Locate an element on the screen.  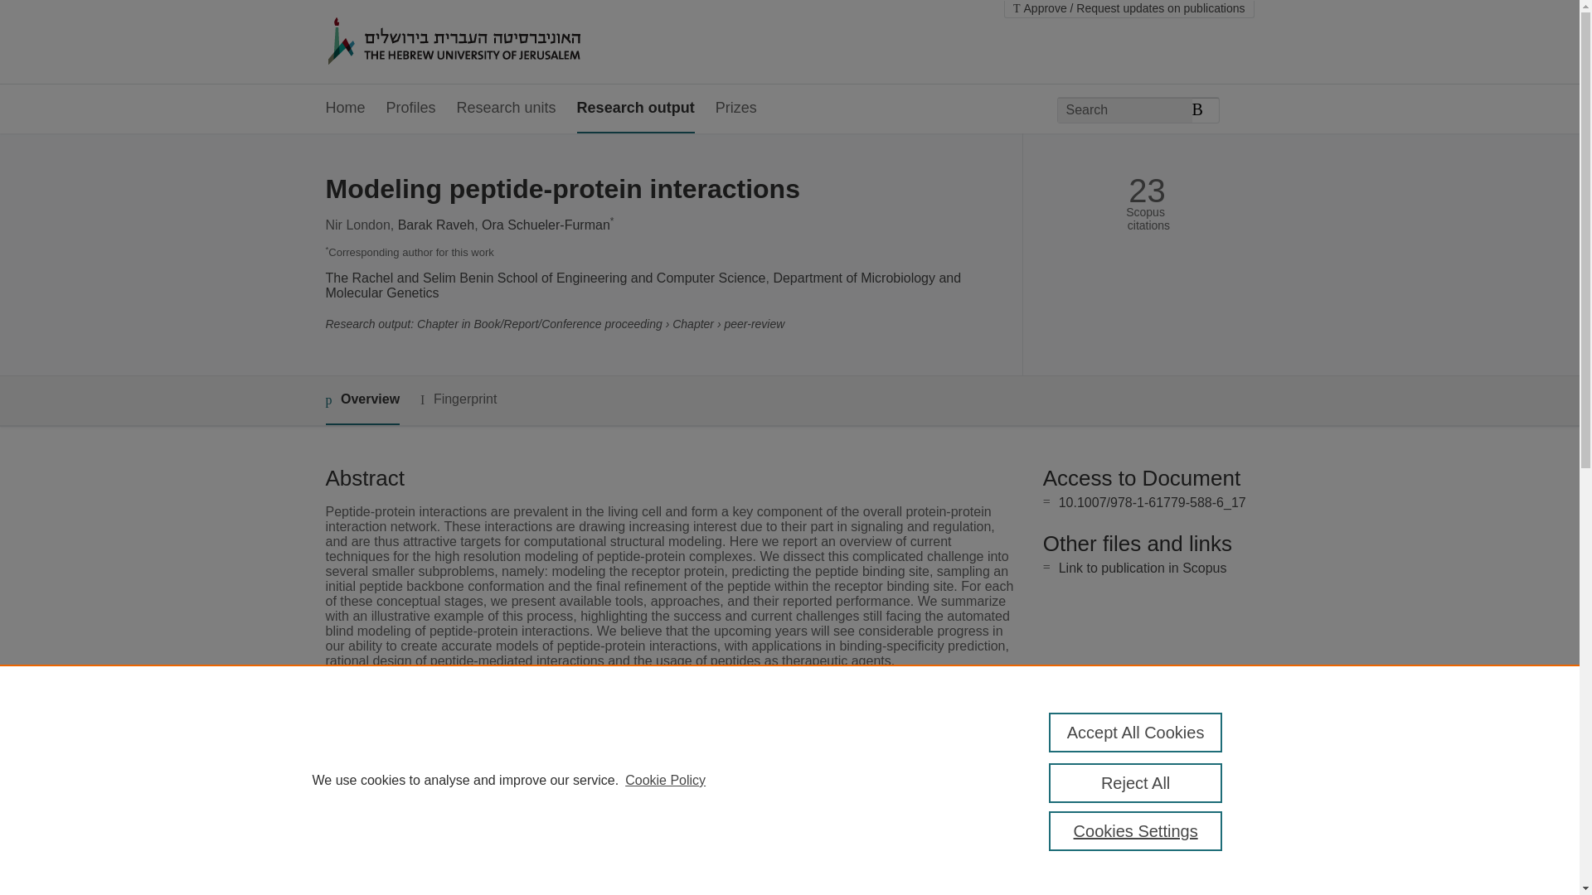
The Hebrew University of Jerusalem Home is located at coordinates (489, 42).